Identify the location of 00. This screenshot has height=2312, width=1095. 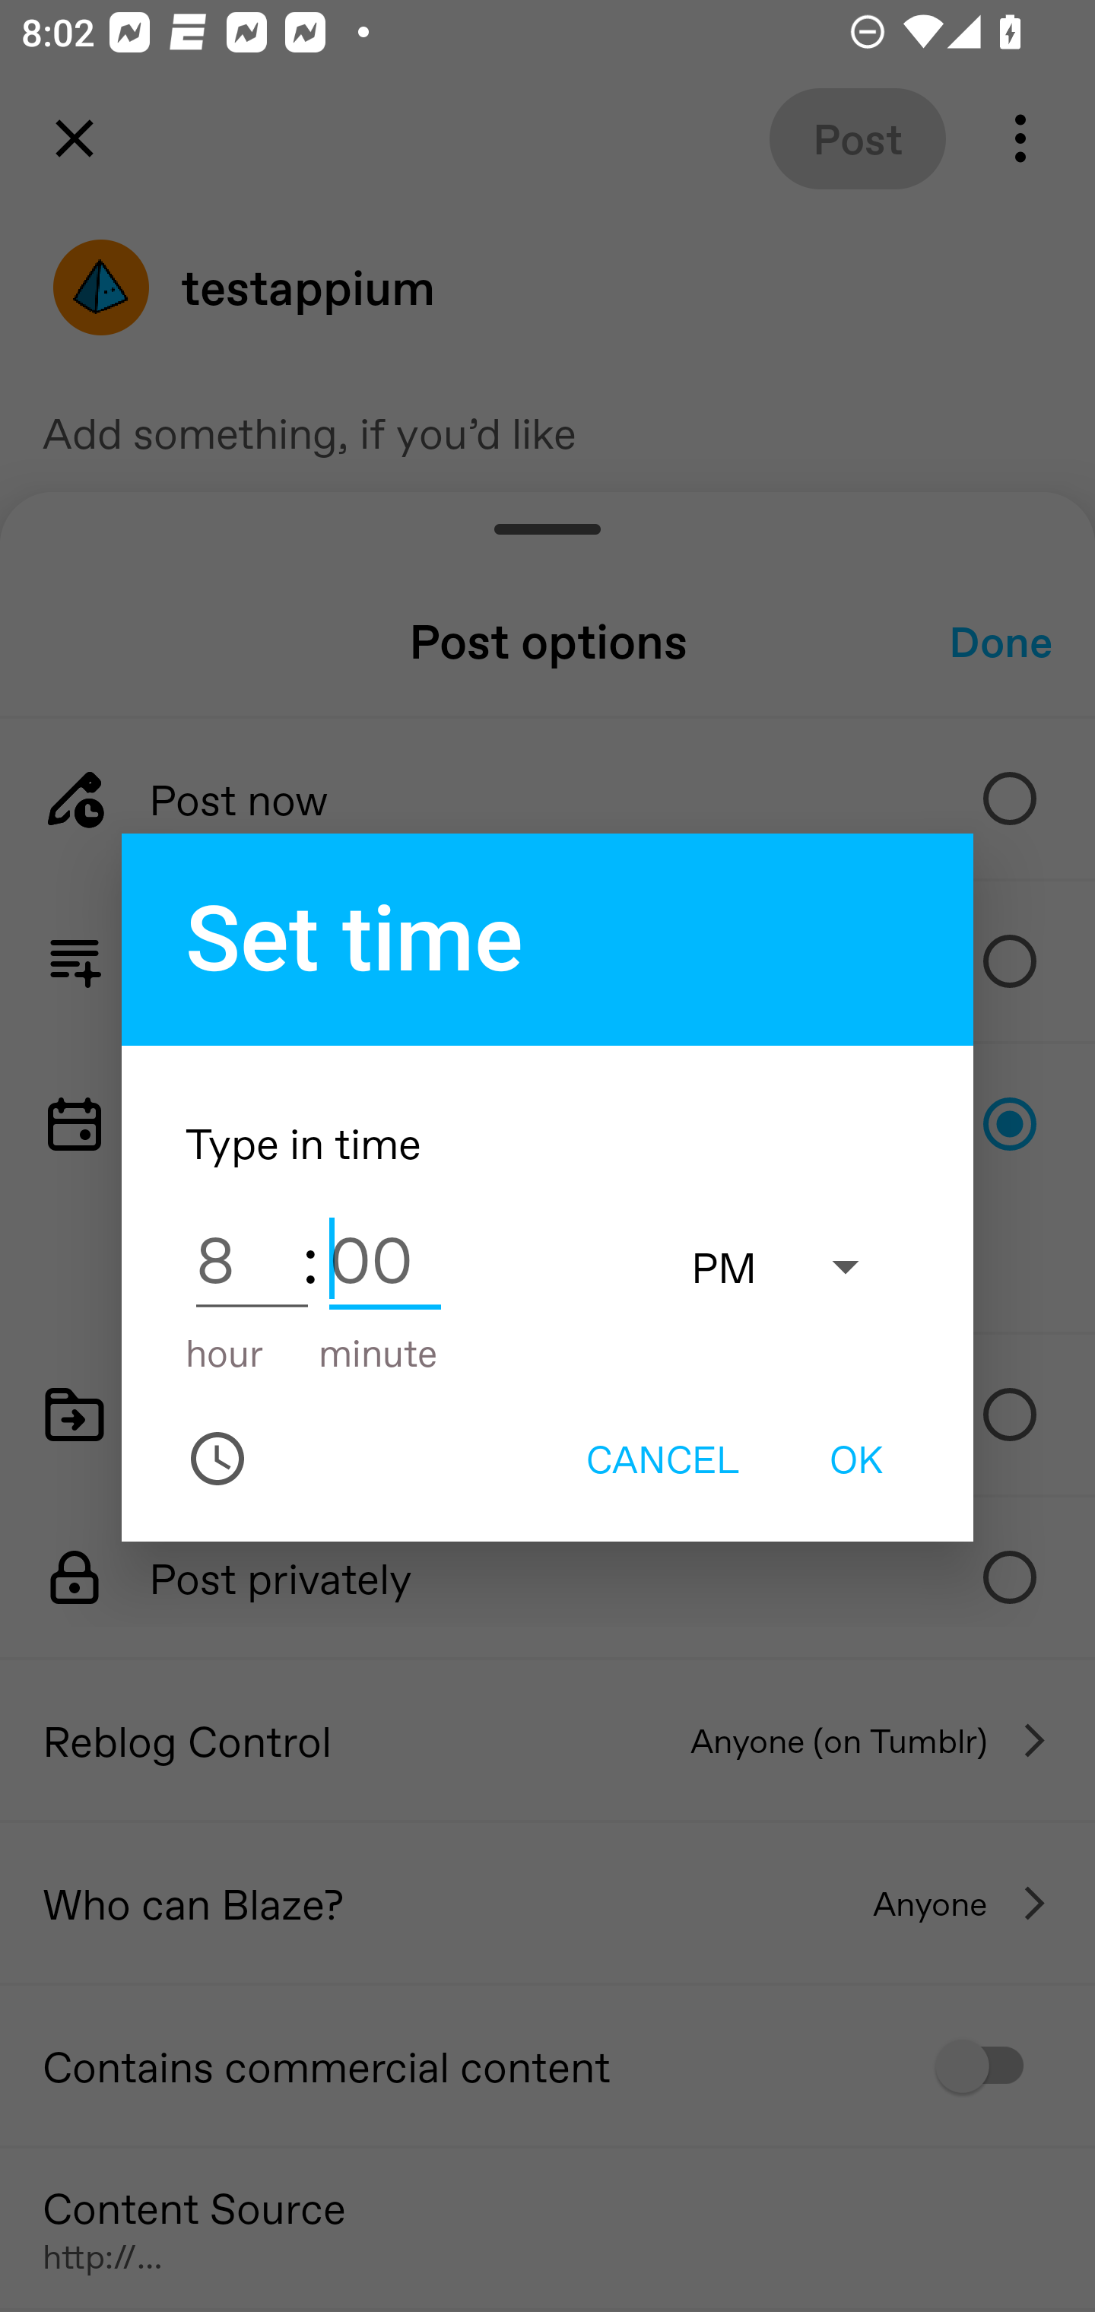
(385, 1258).